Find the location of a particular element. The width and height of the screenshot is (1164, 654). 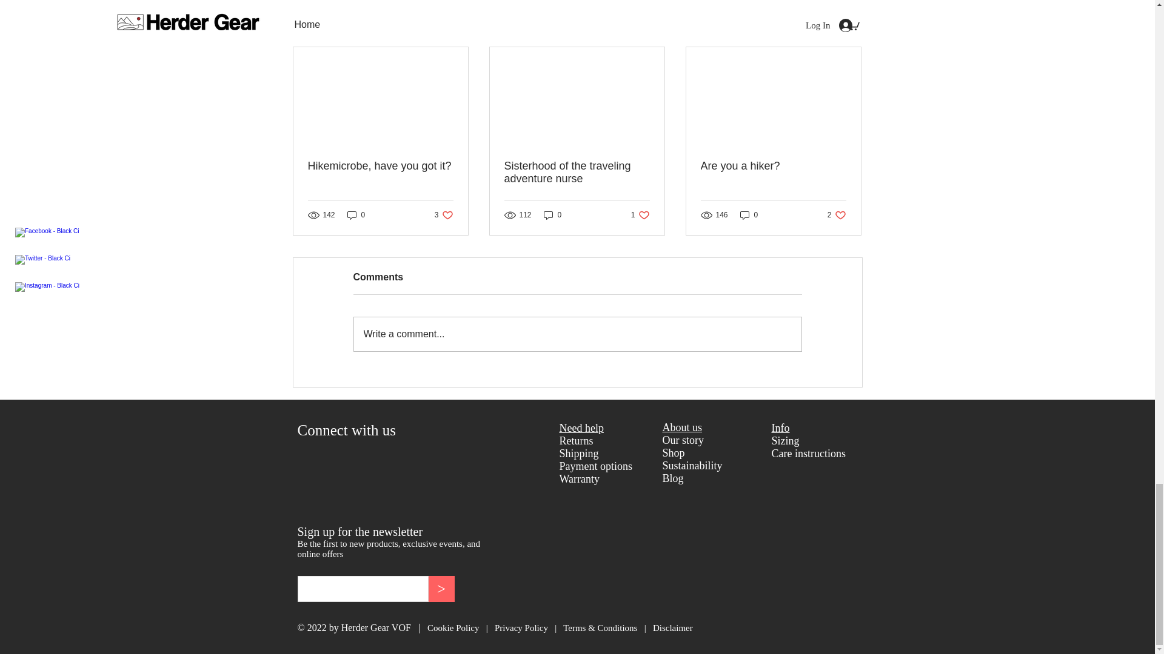

Hikemicrobe, have you got it? is located at coordinates (381, 166).